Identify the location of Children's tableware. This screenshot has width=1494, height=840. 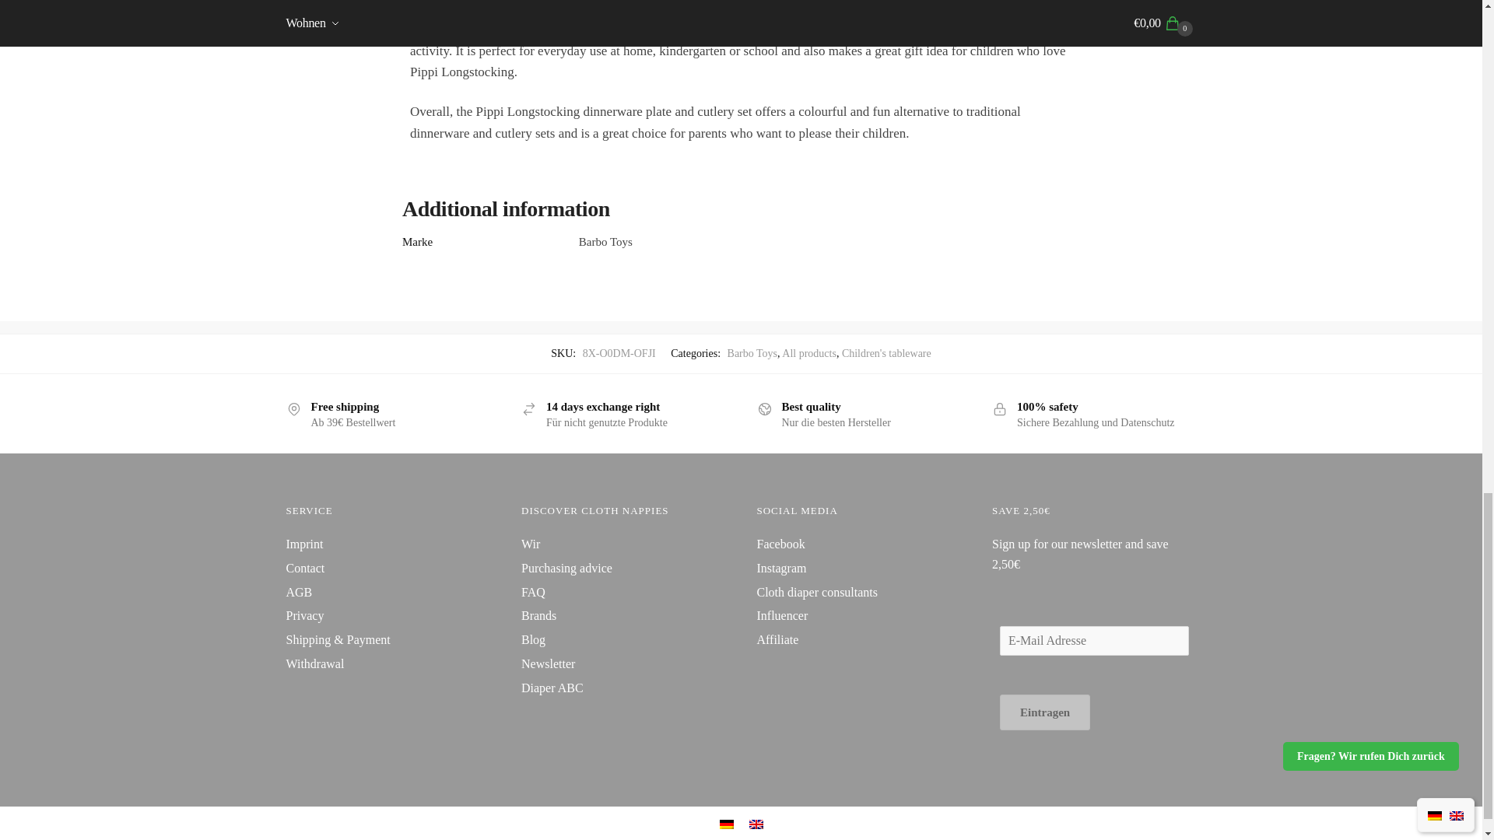
(886, 353).